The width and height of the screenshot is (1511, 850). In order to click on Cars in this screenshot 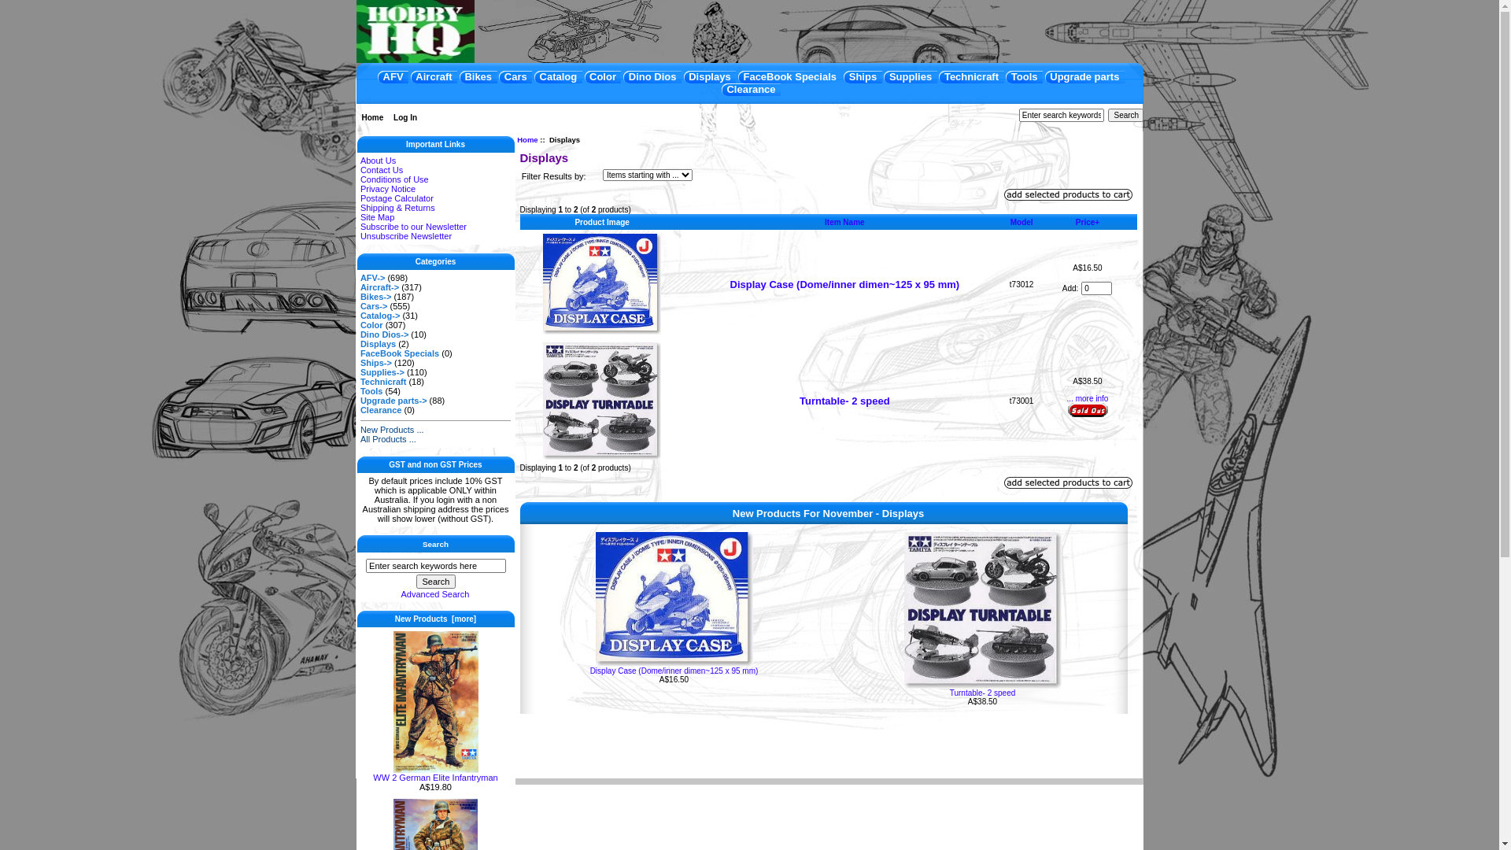, I will do `click(515, 77)`.